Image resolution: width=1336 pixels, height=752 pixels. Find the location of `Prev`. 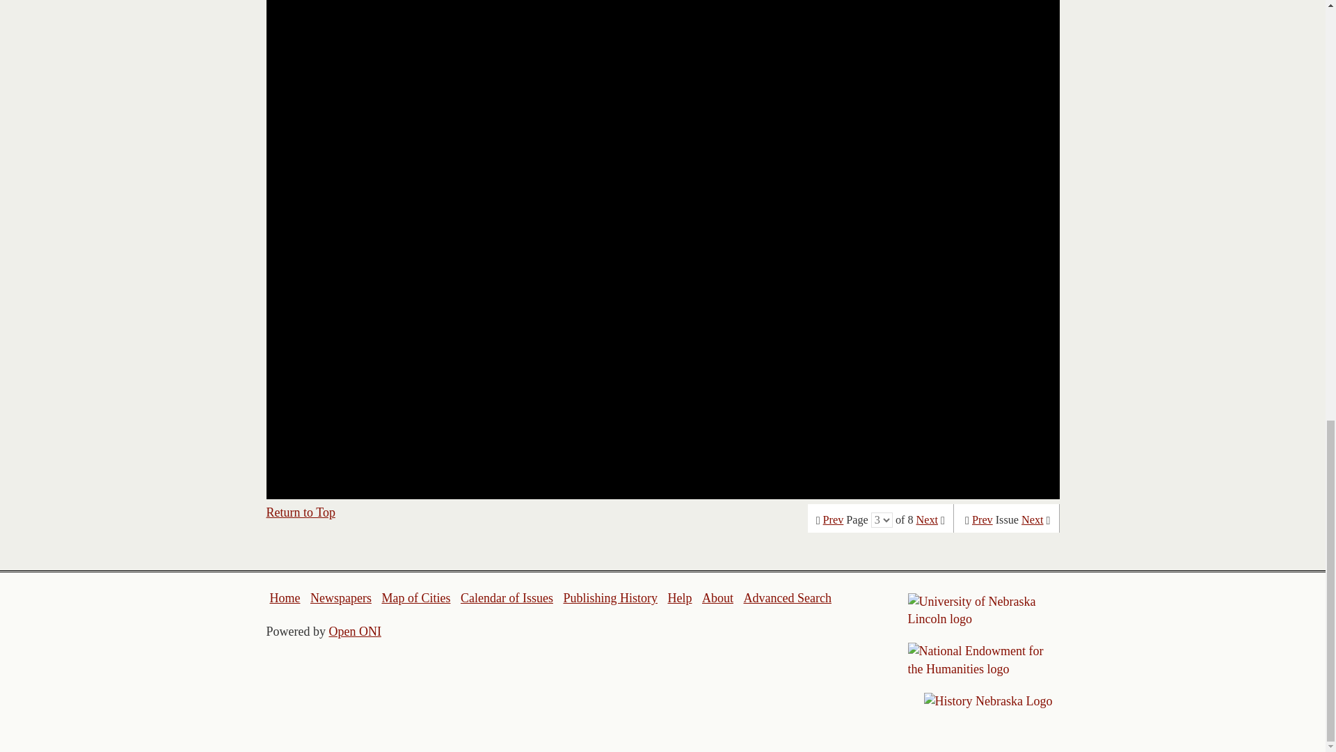

Prev is located at coordinates (834, 519).